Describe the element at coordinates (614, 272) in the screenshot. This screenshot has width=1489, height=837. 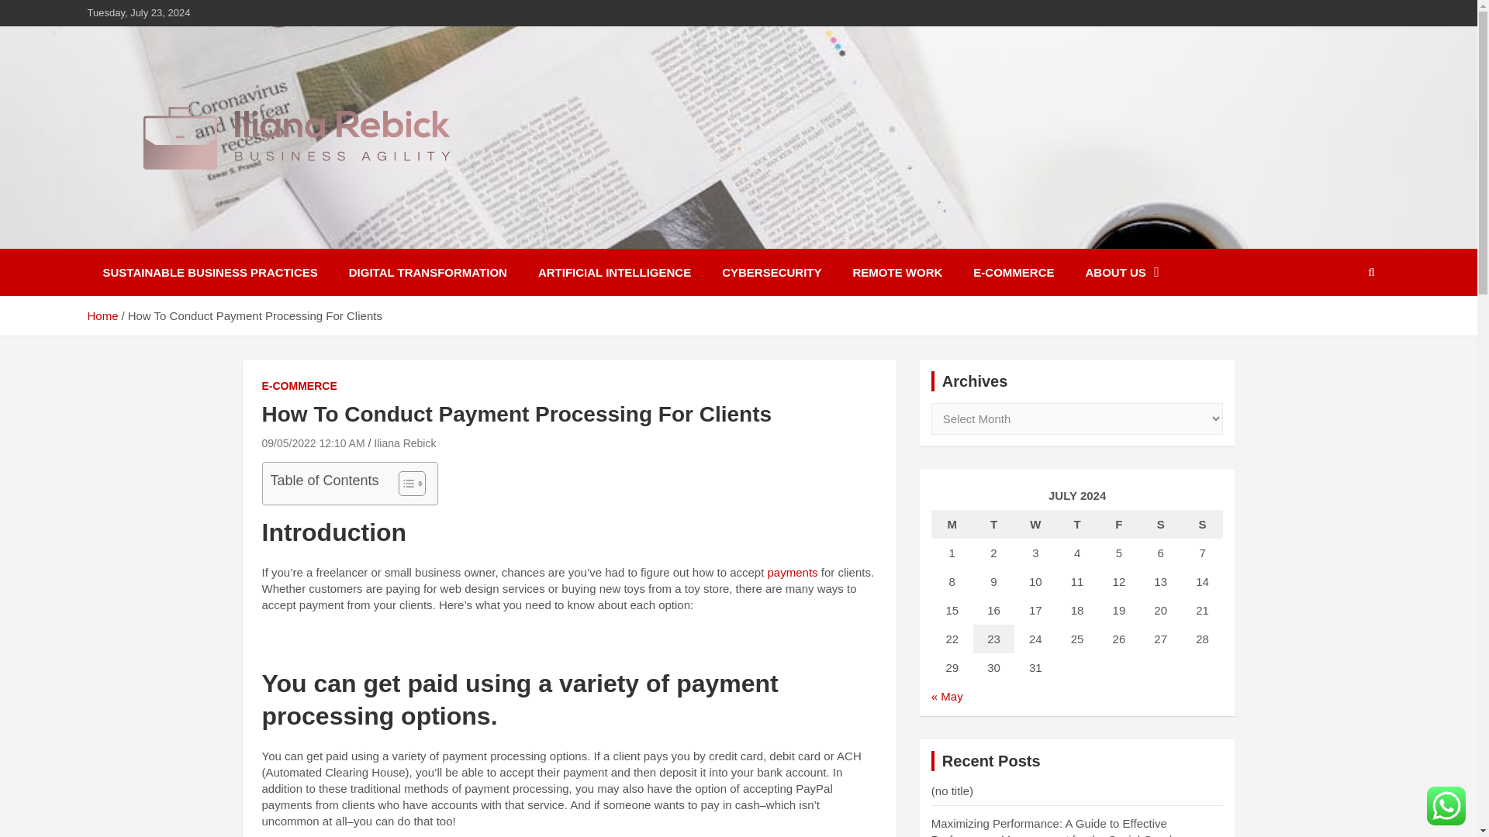
I see `ARTIFICIAL INTELLIGENCE` at that location.